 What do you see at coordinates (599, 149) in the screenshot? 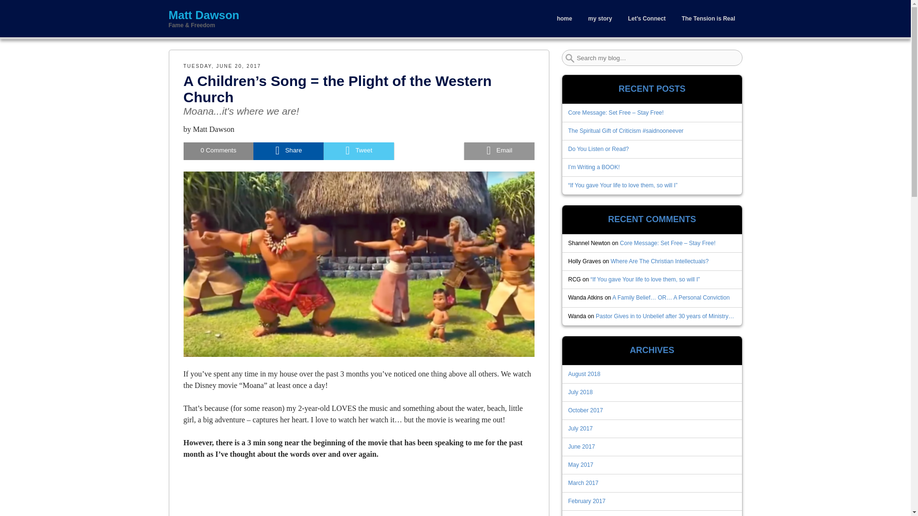
I see `Do You Listen or Read?` at bounding box center [599, 149].